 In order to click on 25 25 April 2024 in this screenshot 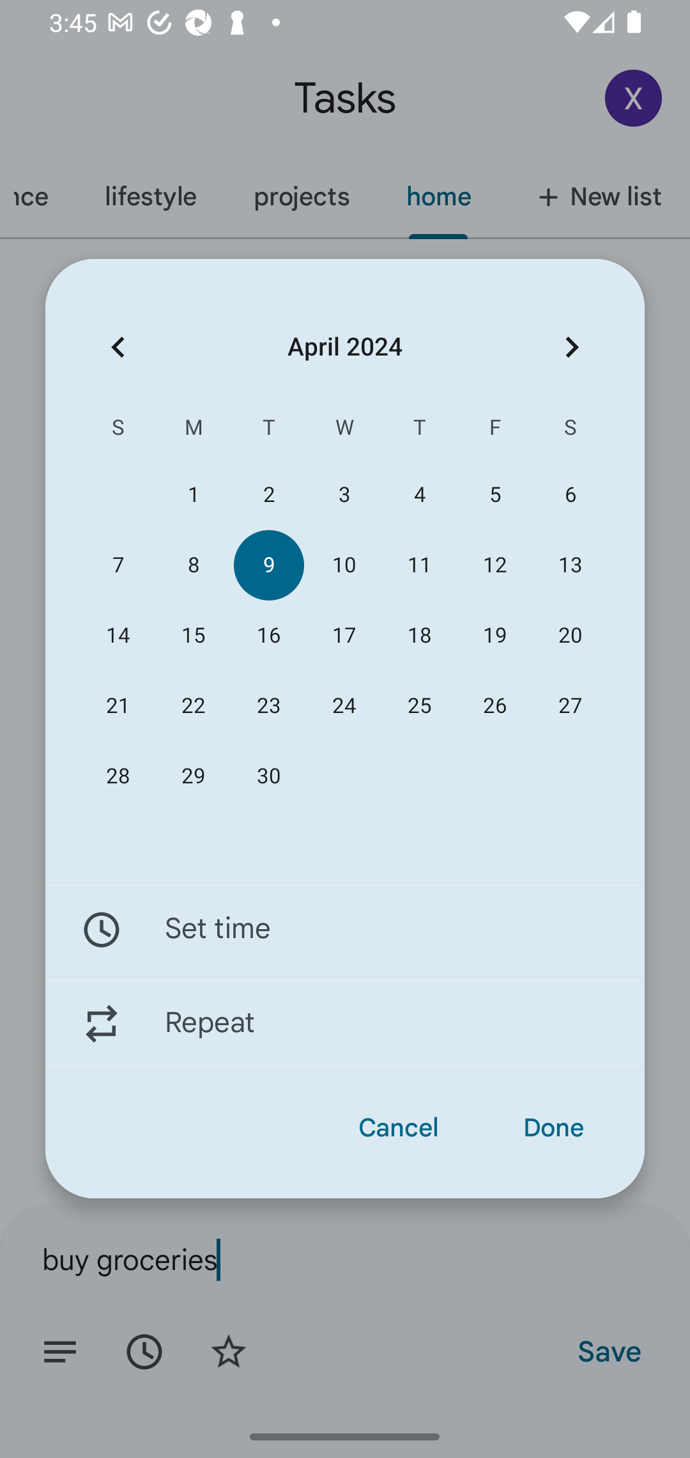, I will do `click(420, 705)`.